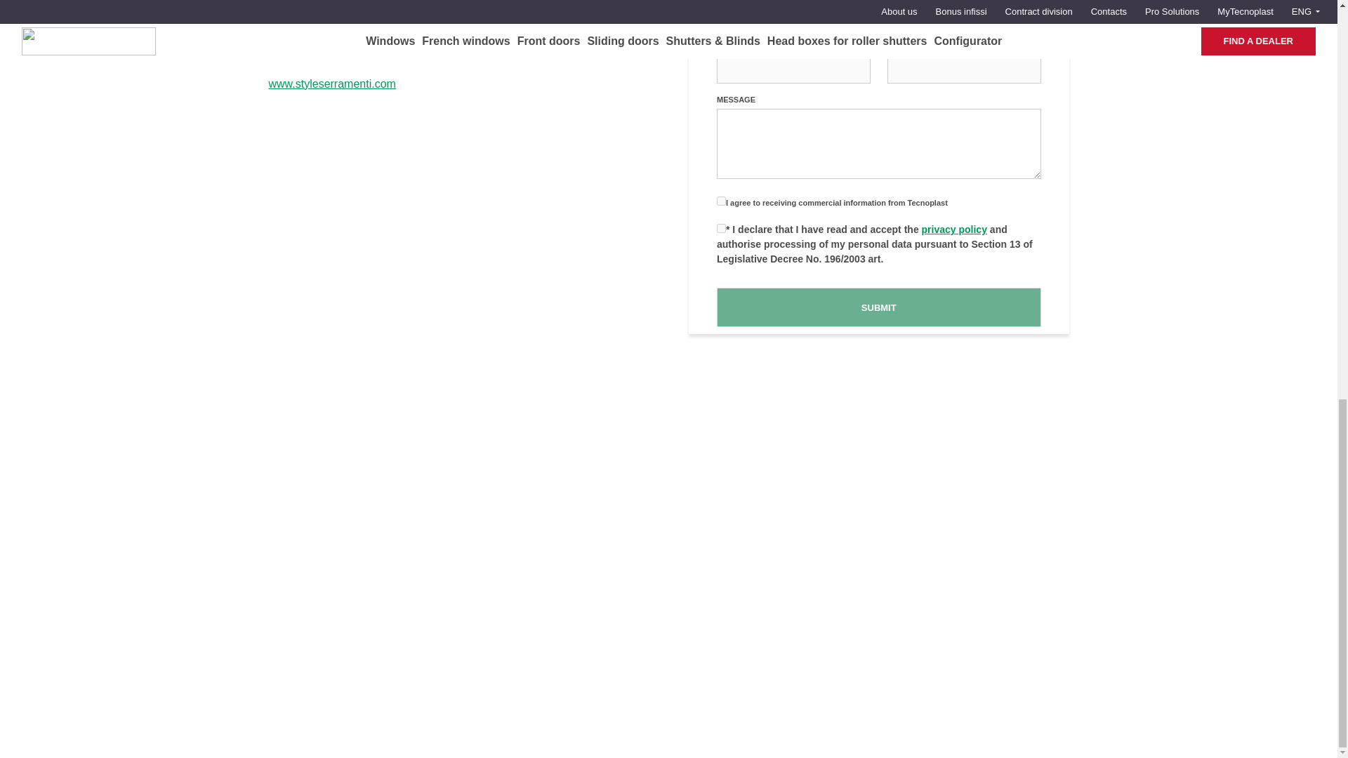 The image size is (1348, 758). Describe the element at coordinates (722, 227) in the screenshot. I see `1` at that location.